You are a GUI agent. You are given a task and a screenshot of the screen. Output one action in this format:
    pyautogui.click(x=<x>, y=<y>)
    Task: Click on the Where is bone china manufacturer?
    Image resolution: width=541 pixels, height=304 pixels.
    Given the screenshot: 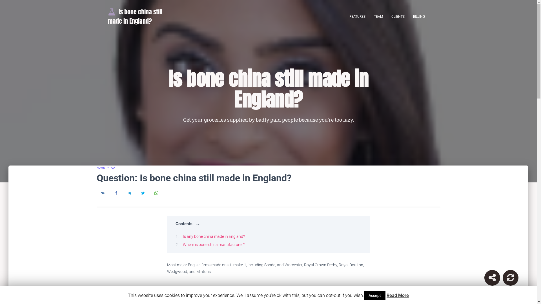 What is the action you would take?
    pyautogui.click(x=214, y=244)
    